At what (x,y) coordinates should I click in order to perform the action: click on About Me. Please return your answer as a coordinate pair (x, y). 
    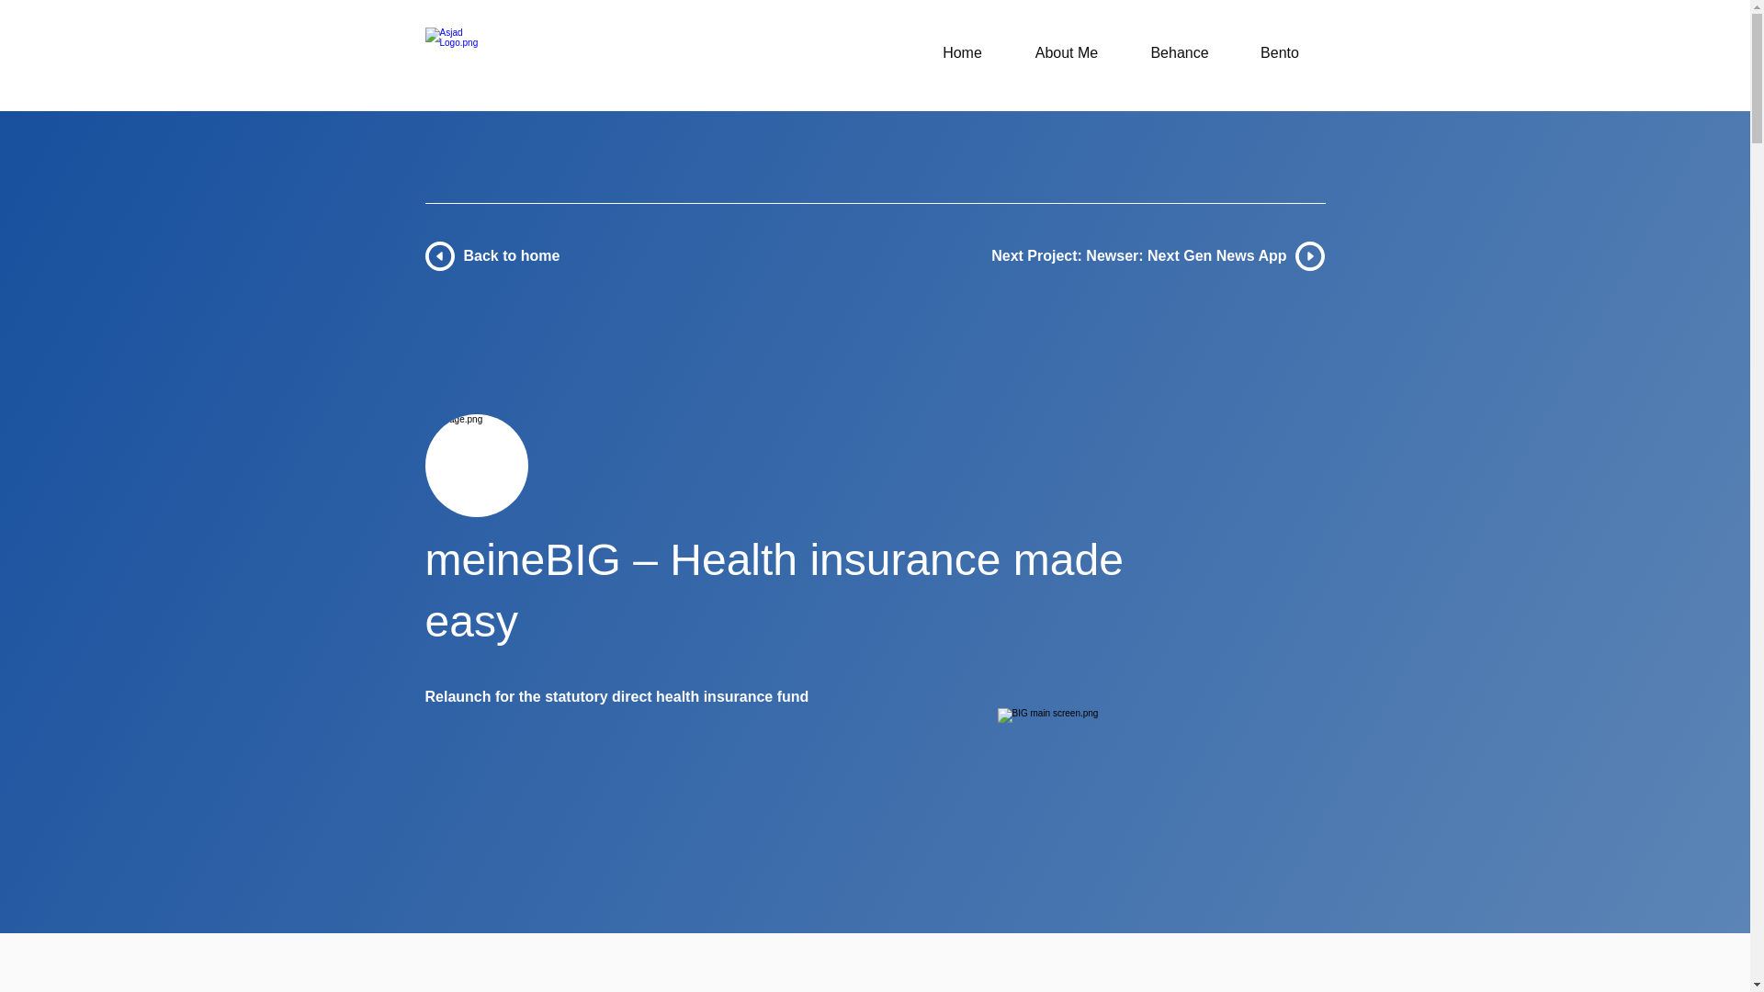
    Looking at the image, I should click on (1067, 53).